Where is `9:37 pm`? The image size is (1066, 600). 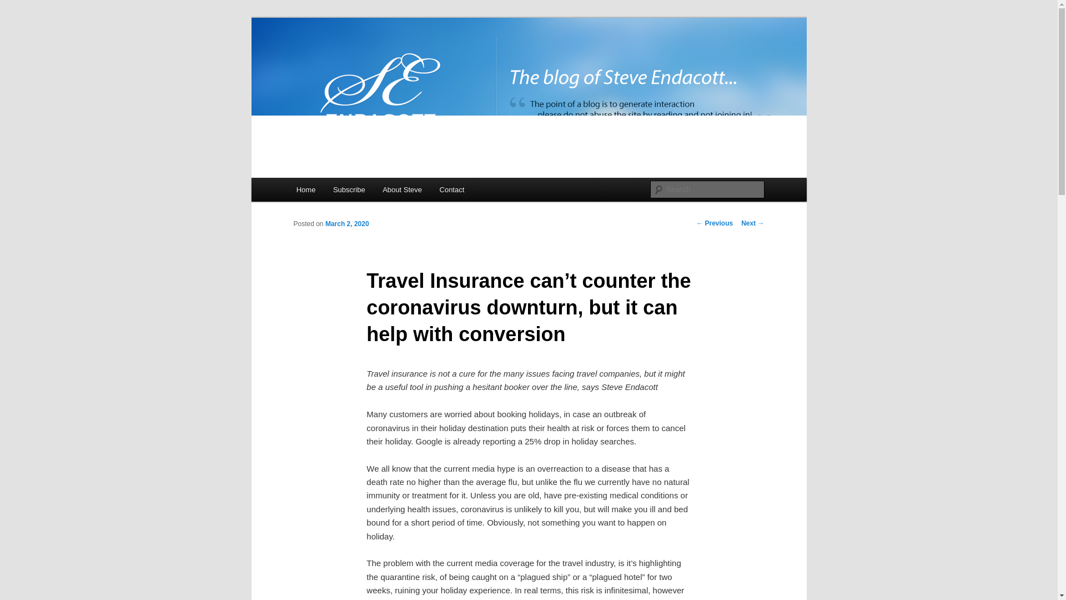
9:37 pm is located at coordinates (346, 224).